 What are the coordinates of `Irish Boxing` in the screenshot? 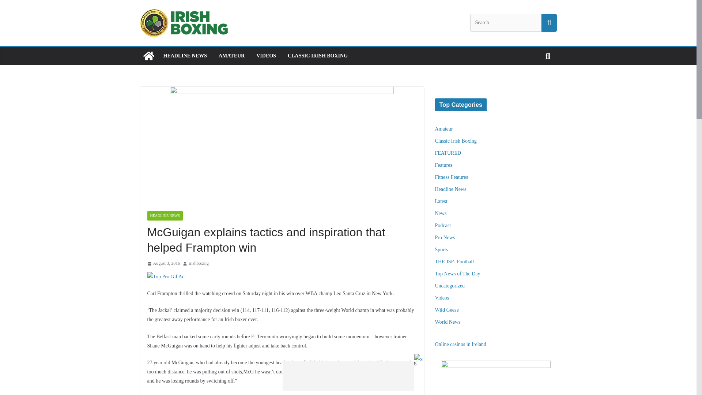 It's located at (148, 56).